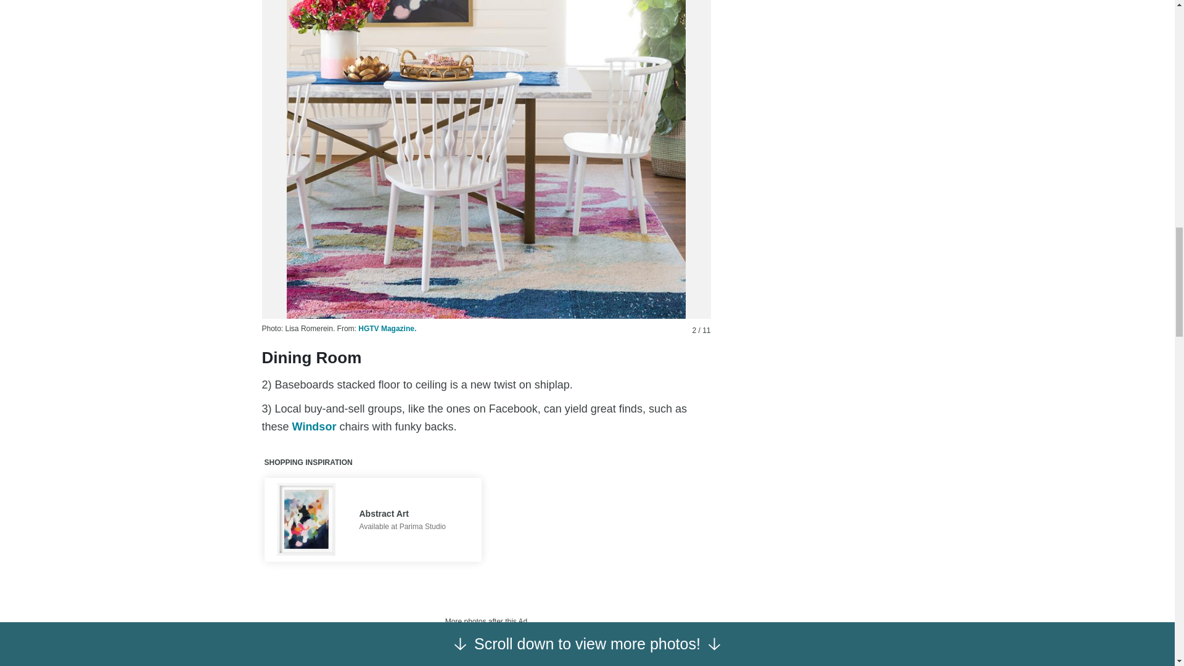  I want to click on Abstract Art, so click(402, 514).